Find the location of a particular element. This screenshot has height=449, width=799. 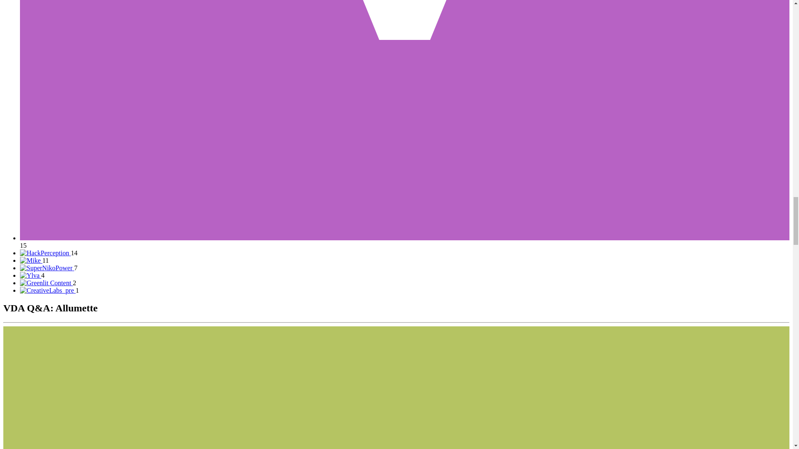

Go to HackPerception's profile is located at coordinates (45, 253).